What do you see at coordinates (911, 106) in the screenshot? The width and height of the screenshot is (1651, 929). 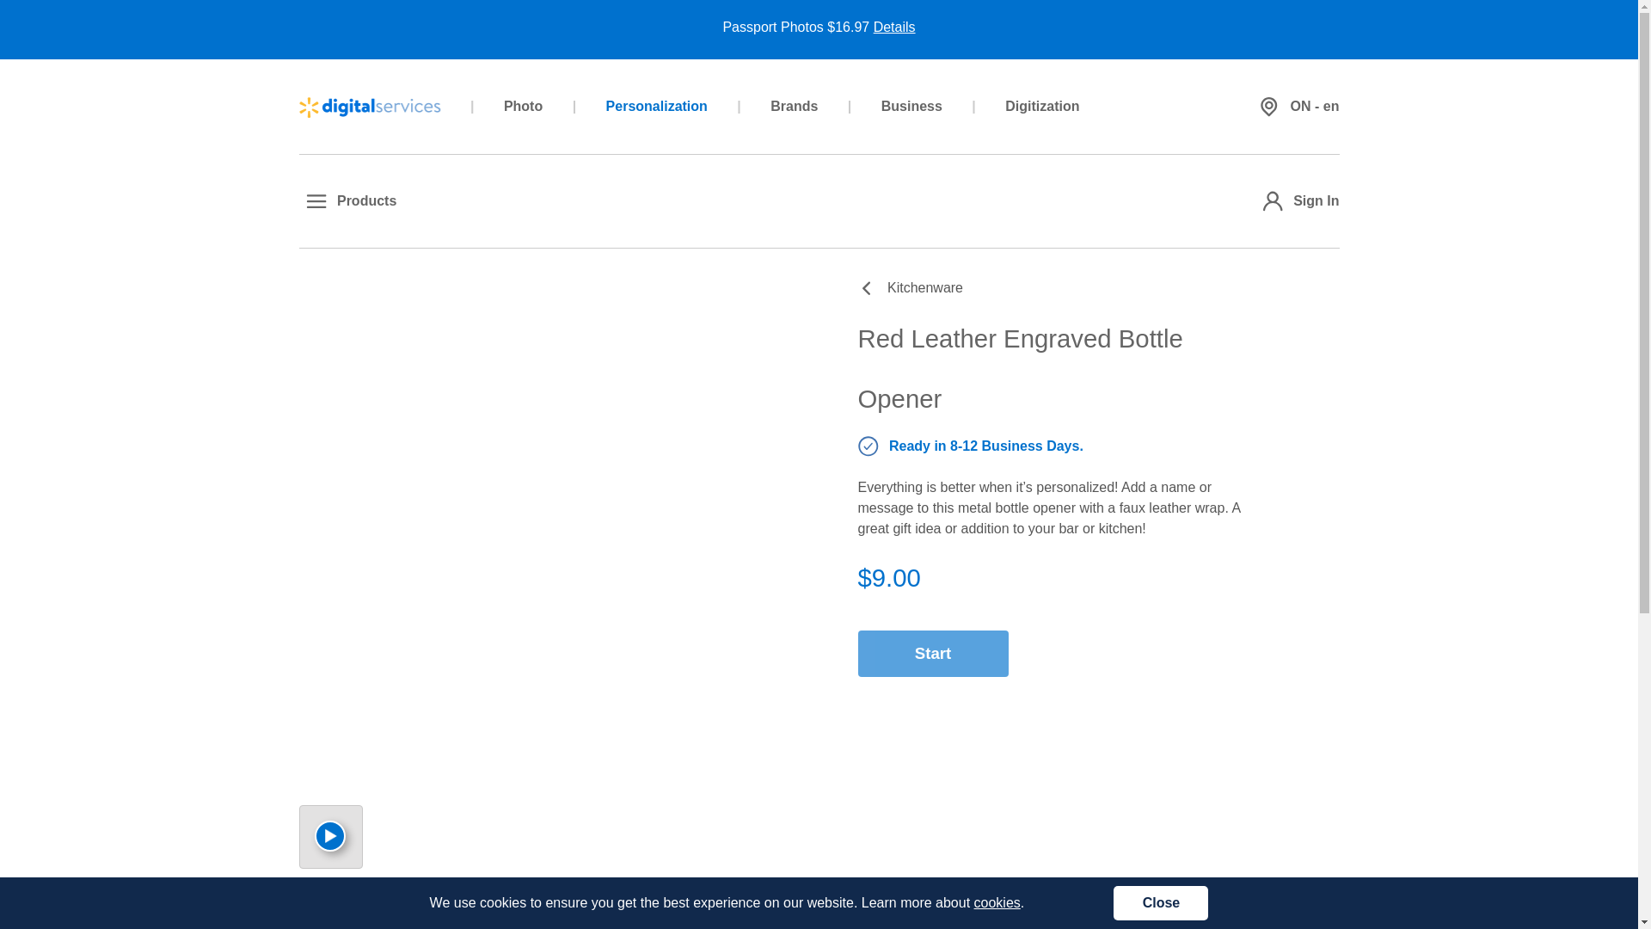 I see `Business` at bounding box center [911, 106].